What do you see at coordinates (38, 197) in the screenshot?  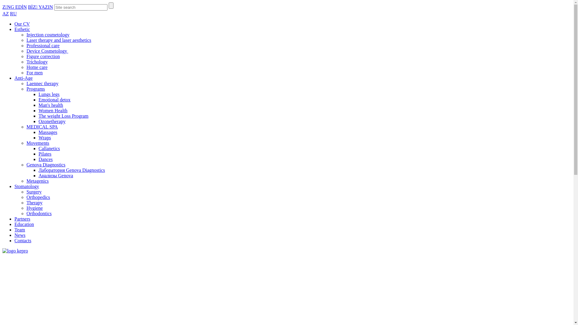 I see `Orthopedics` at bounding box center [38, 197].